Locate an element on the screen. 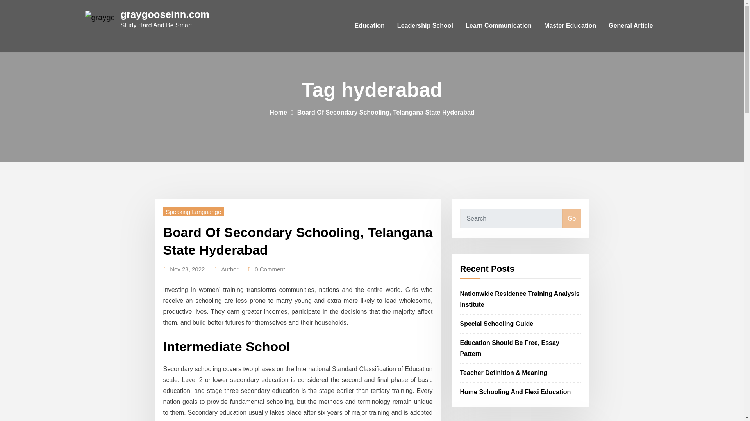 This screenshot has width=750, height=421. General Article is located at coordinates (630, 26).